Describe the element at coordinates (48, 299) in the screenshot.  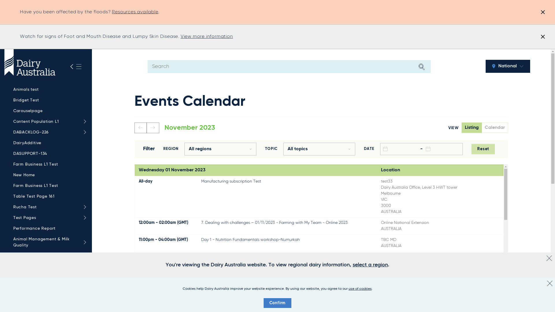
I see `International Dairy Markets` at that location.